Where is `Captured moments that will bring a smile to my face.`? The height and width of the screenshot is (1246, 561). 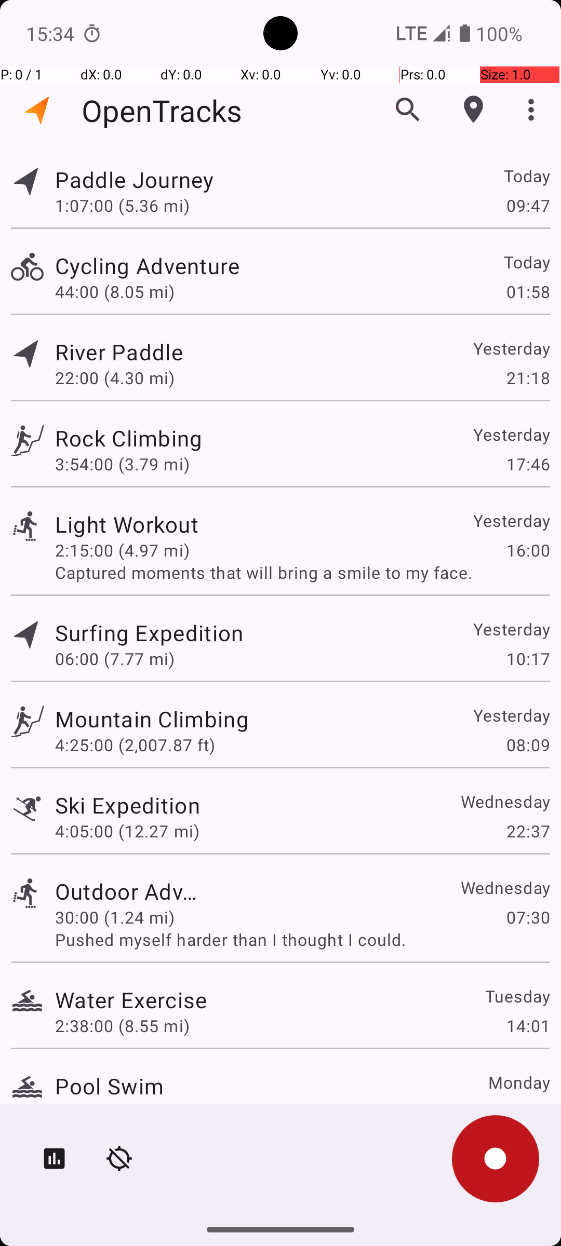 Captured moments that will bring a smile to my face. is located at coordinates (302, 572).